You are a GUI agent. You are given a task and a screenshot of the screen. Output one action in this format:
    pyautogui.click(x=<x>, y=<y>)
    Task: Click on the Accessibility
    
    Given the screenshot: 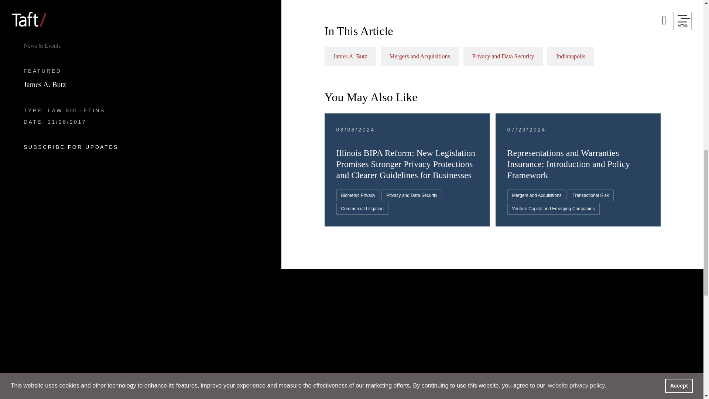 What is the action you would take?
    pyautogui.click(x=605, y=297)
    